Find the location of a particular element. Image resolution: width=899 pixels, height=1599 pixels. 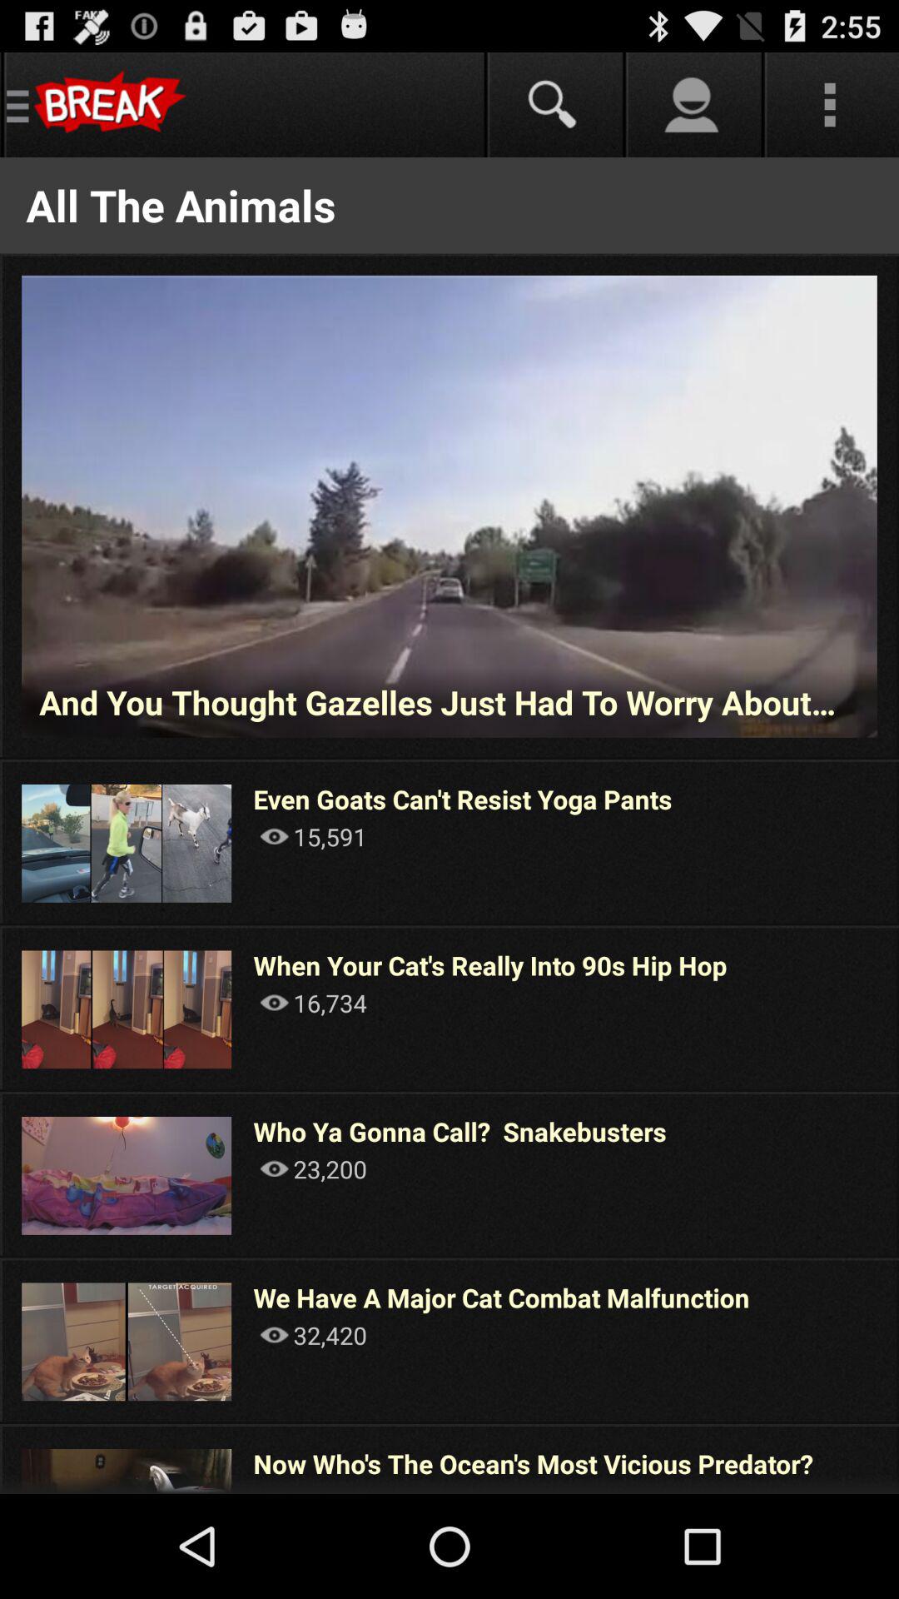

launch the icon above 35,285 is located at coordinates (533, 1463).